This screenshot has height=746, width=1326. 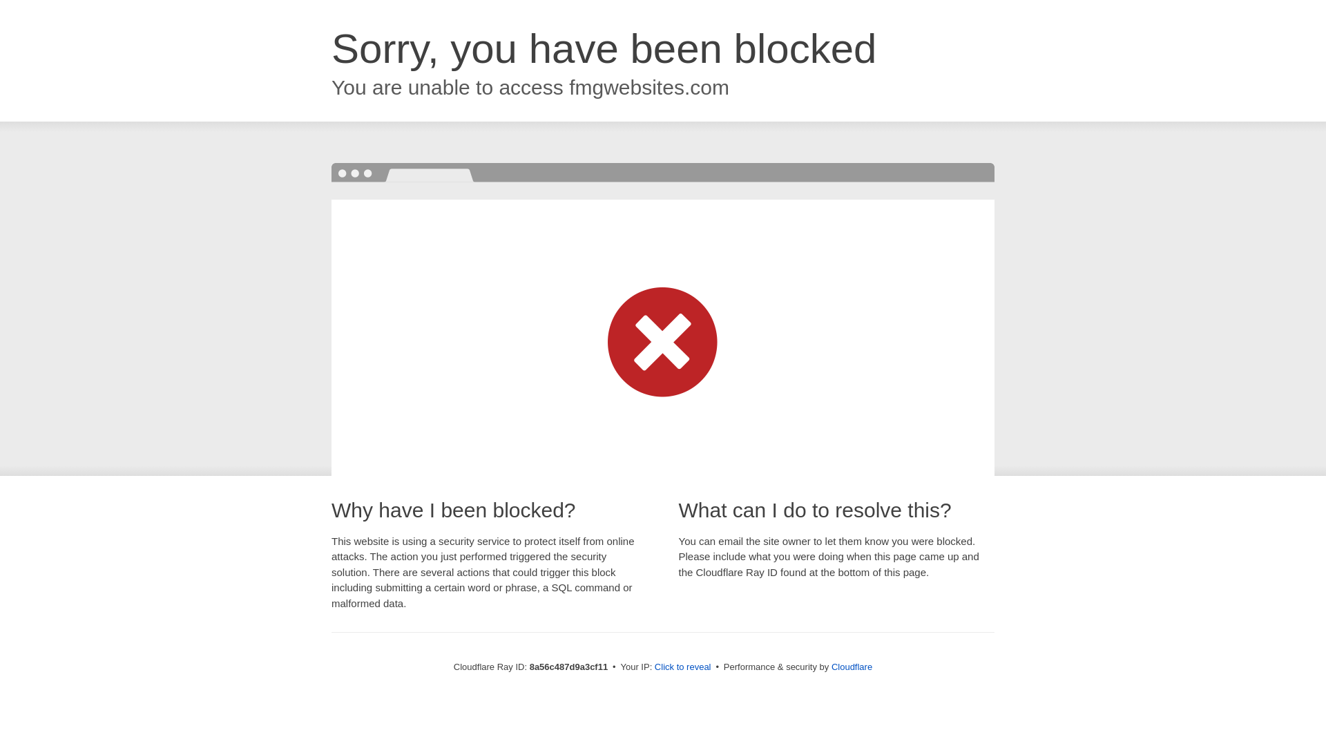 I want to click on Click to reveal, so click(x=682, y=667).